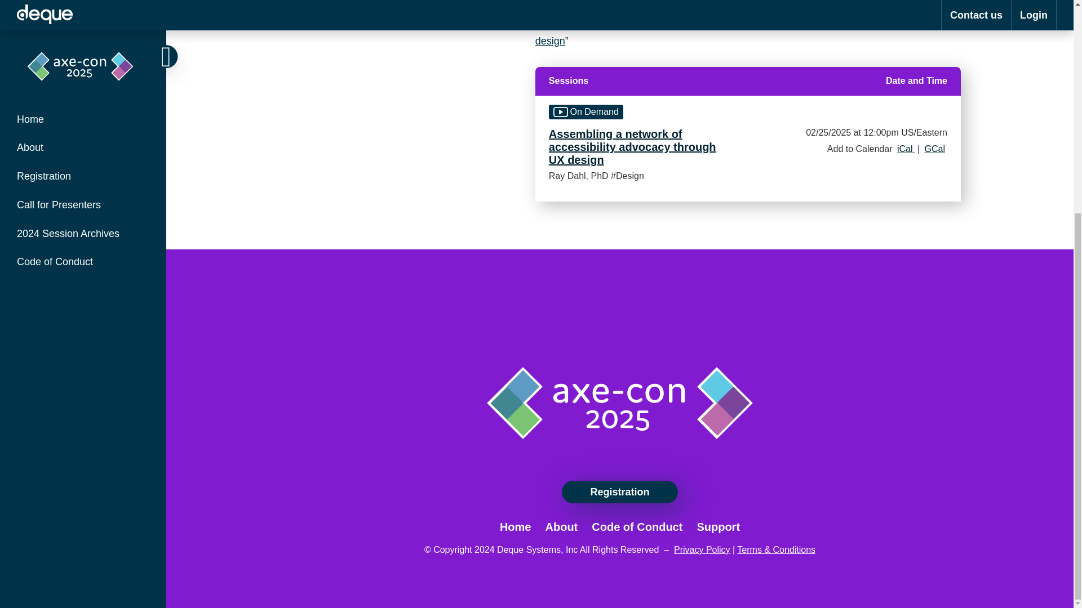  What do you see at coordinates (515, 527) in the screenshot?
I see `Home` at bounding box center [515, 527].